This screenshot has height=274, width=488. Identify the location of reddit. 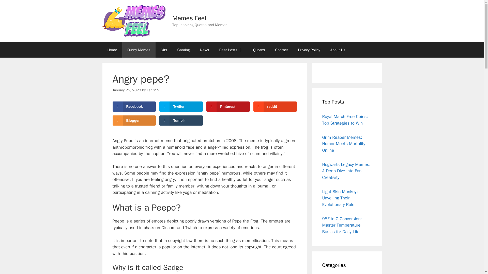
(275, 106).